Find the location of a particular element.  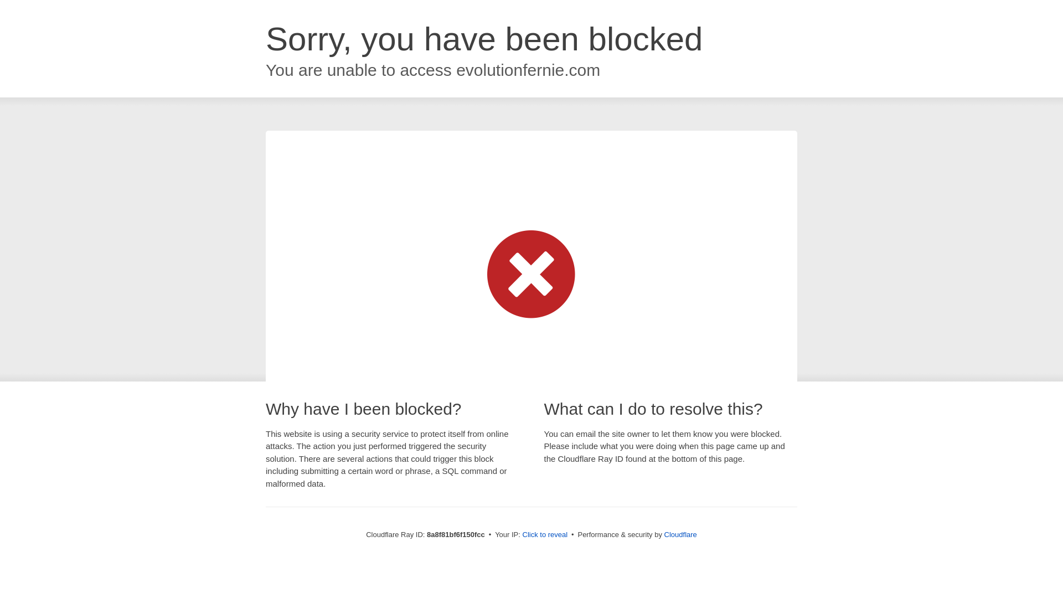

Cloudflare is located at coordinates (681, 534).